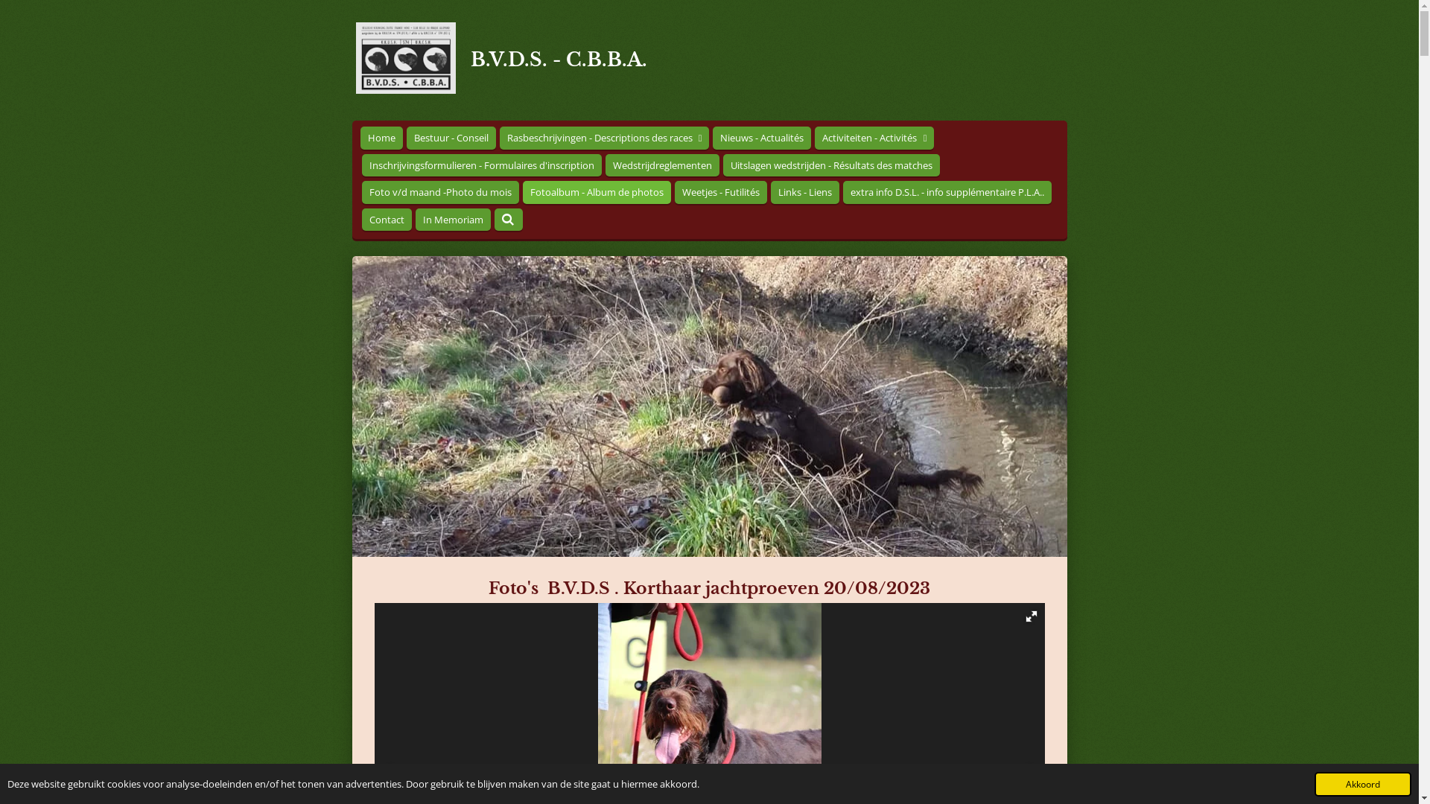  I want to click on Contact, so click(387, 220).